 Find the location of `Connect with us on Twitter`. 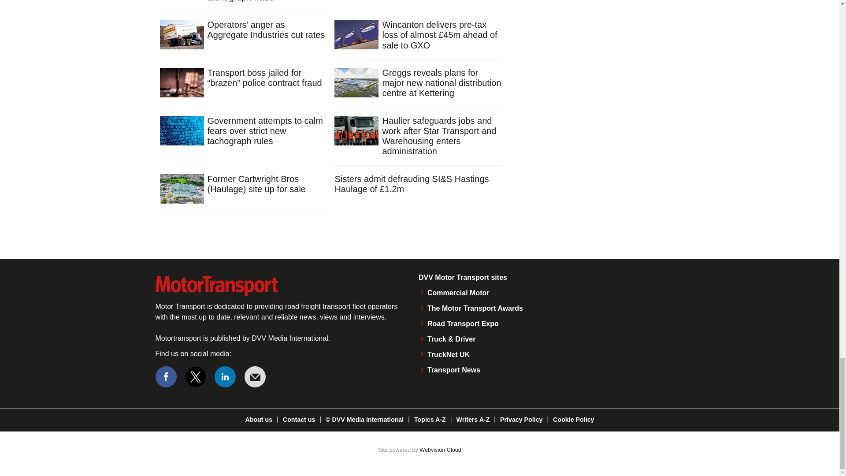

Connect with us on Twitter is located at coordinates (196, 376).